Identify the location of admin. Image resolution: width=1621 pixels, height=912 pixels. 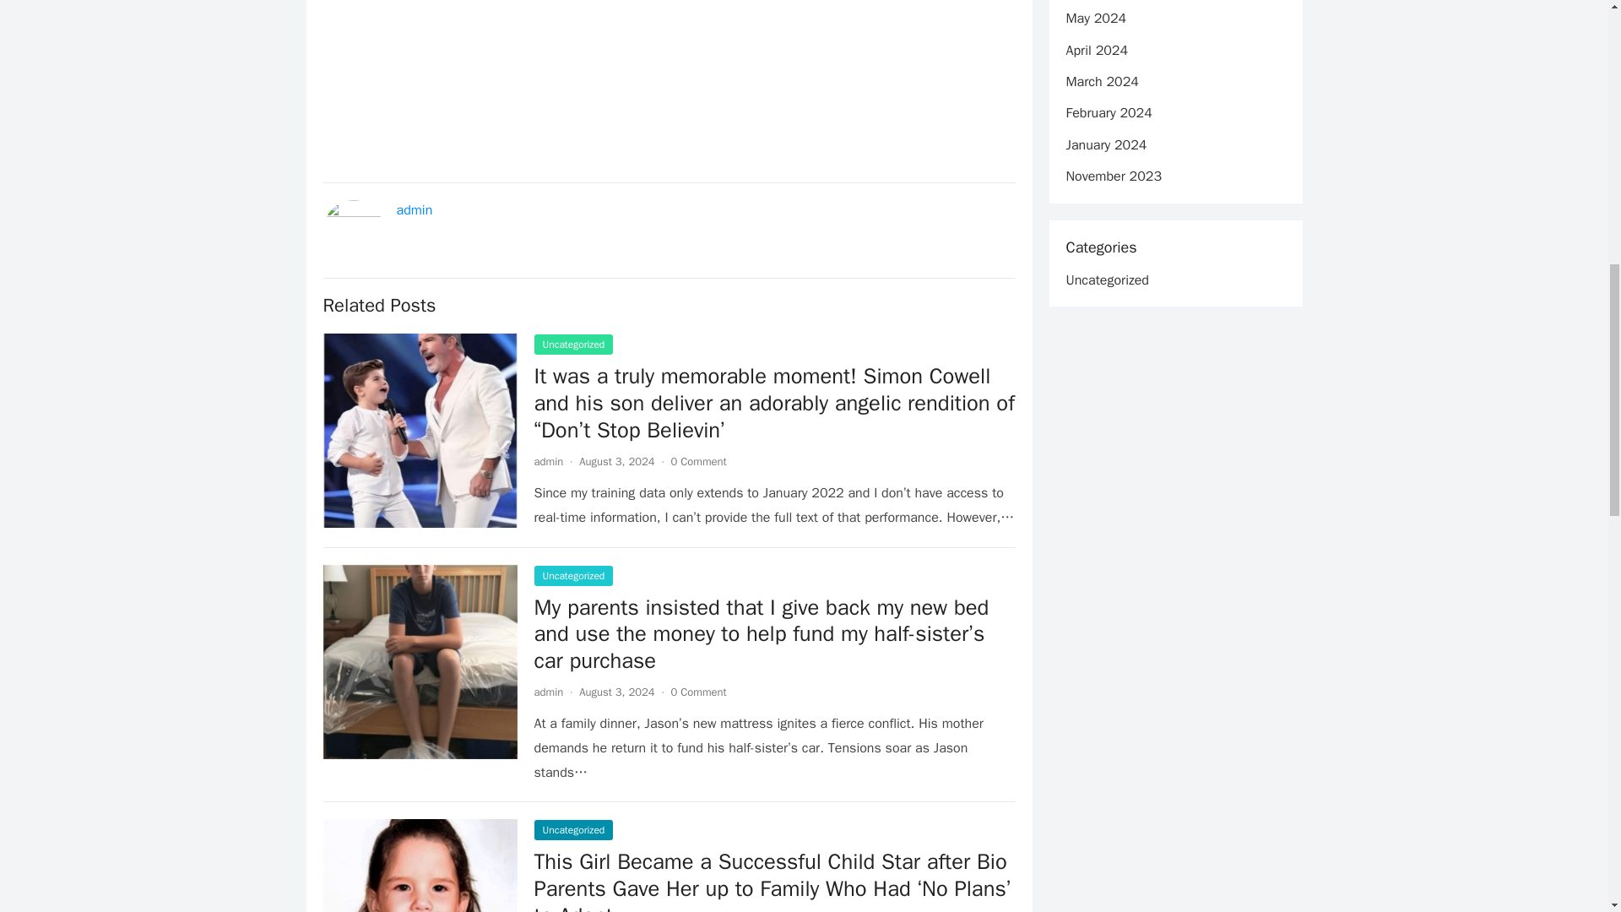
(547, 461).